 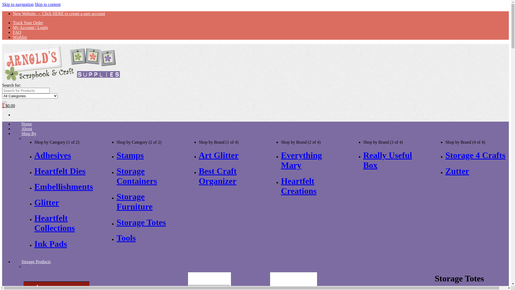 What do you see at coordinates (130, 155) in the screenshot?
I see `Stamps` at bounding box center [130, 155].